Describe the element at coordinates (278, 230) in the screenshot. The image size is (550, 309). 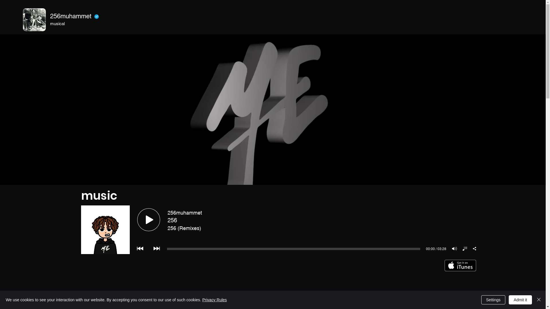
I see `Wix Music` at that location.